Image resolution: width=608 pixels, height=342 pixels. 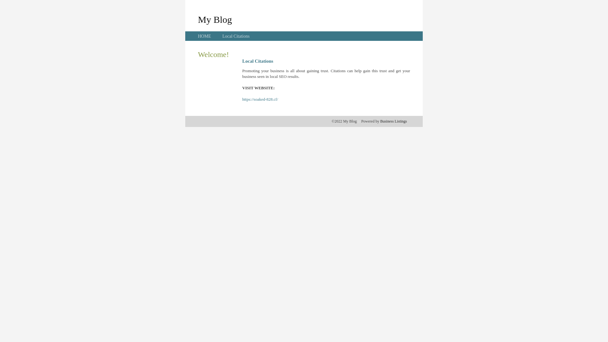 What do you see at coordinates (205, 36) in the screenshot?
I see `HOME` at bounding box center [205, 36].